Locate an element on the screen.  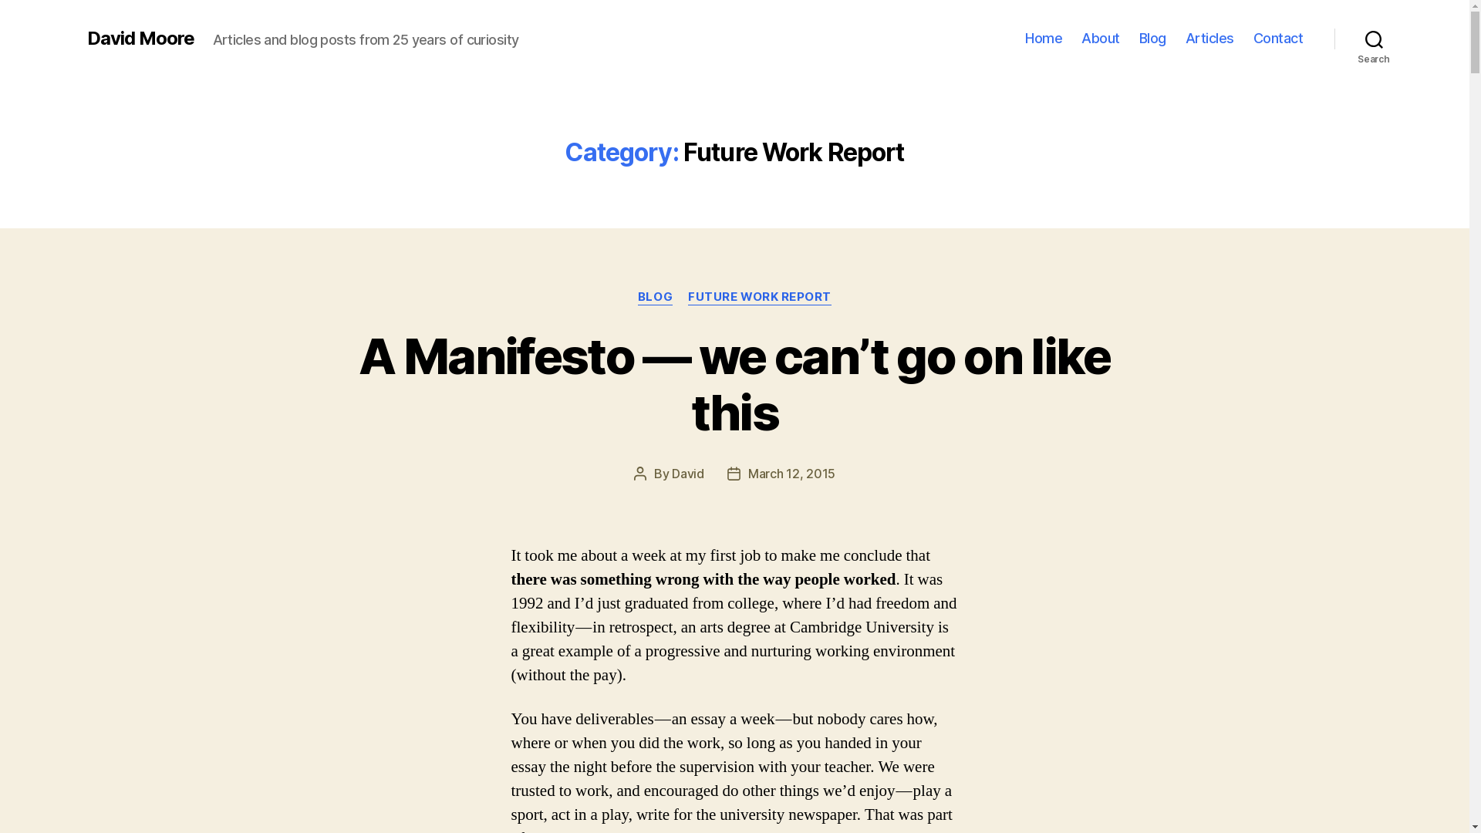
Contact is located at coordinates (1279, 39).